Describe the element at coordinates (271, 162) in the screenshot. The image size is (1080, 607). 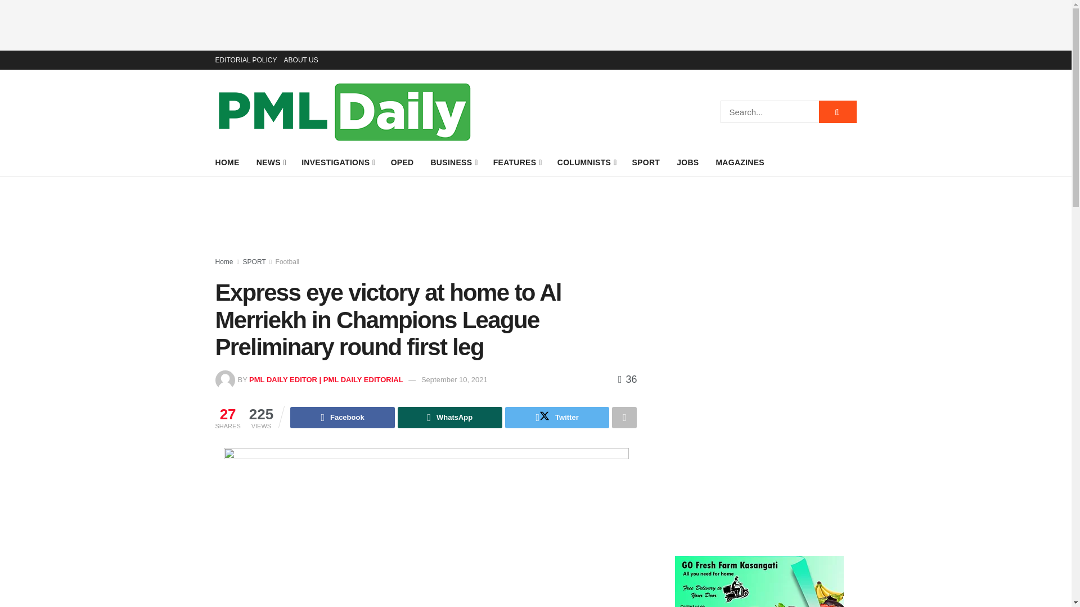
I see `NEWS` at that location.